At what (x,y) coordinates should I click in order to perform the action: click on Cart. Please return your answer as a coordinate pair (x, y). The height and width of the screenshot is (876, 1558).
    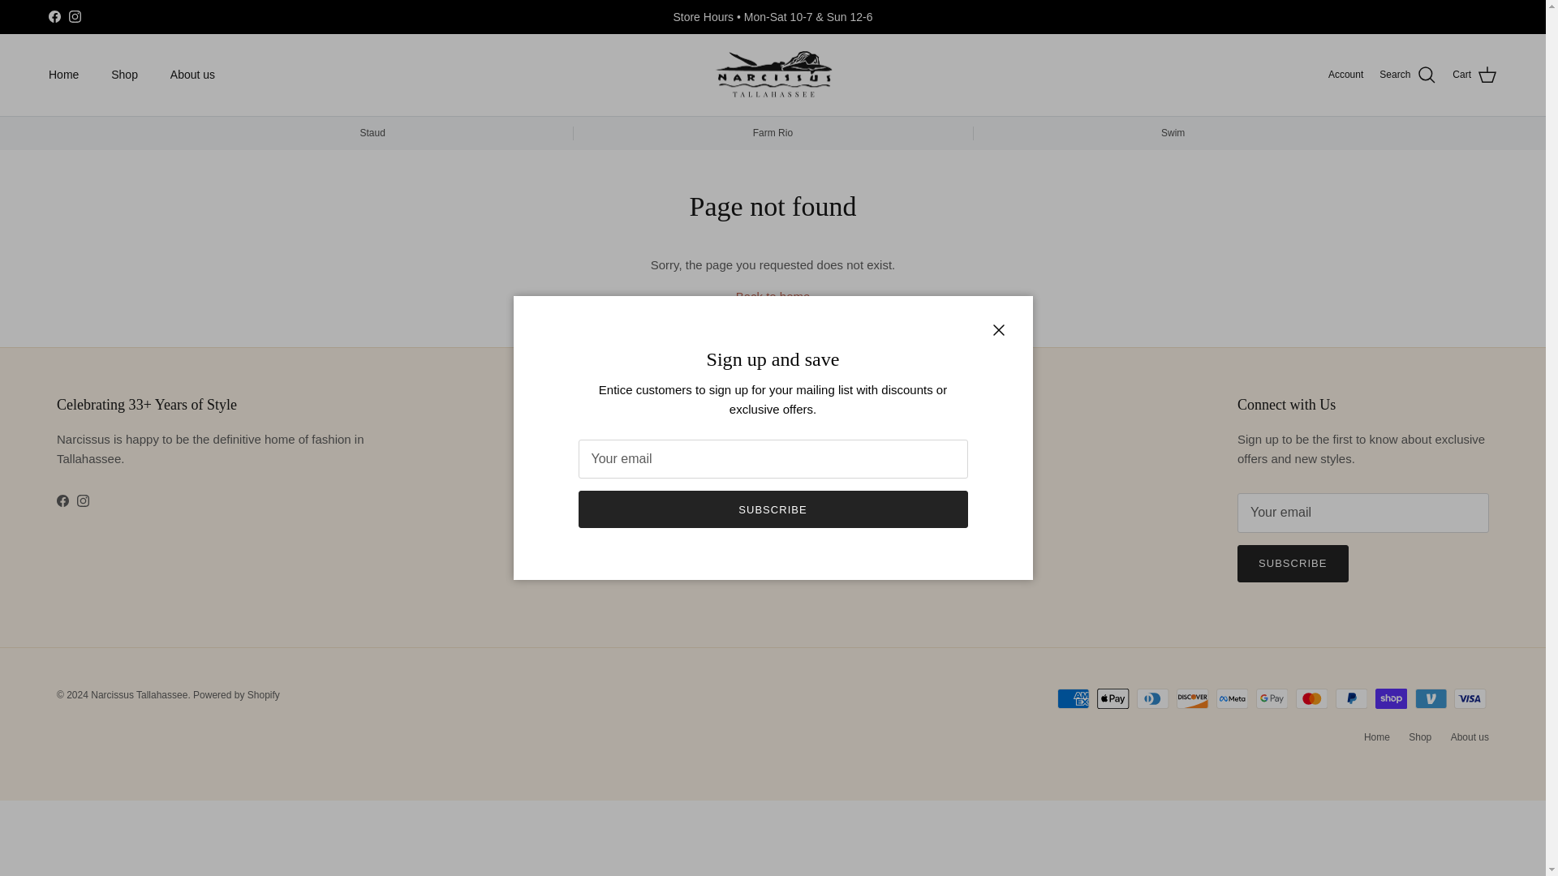
    Looking at the image, I should click on (1474, 75).